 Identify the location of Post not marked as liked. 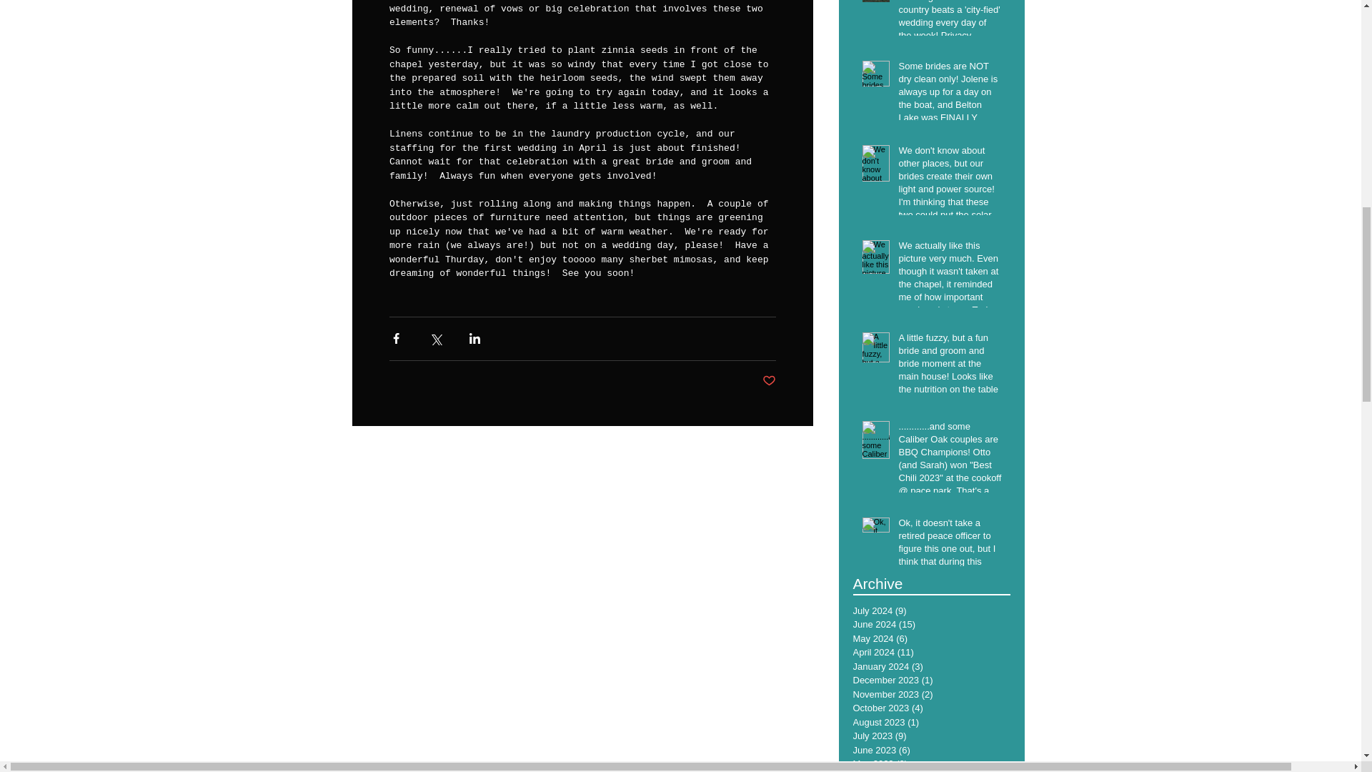
(767, 380).